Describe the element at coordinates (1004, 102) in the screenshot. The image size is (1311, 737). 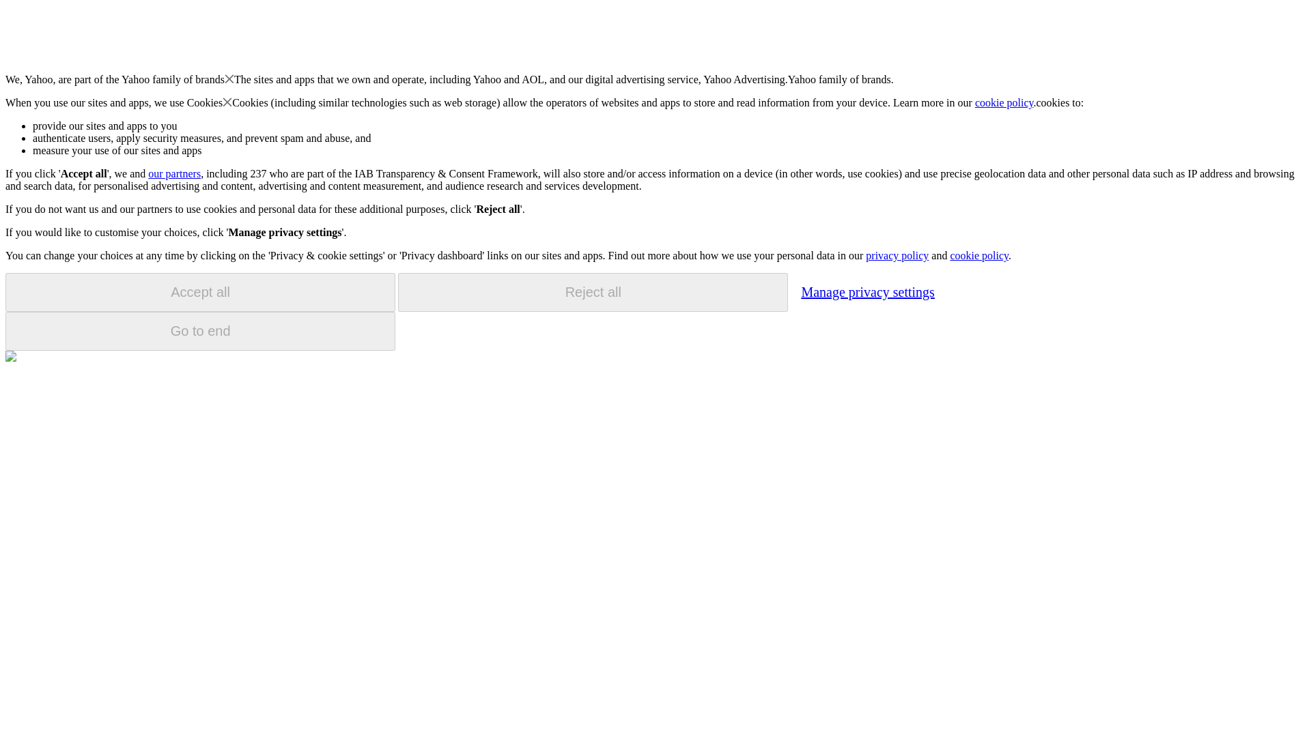
I see `cookie policy` at that location.